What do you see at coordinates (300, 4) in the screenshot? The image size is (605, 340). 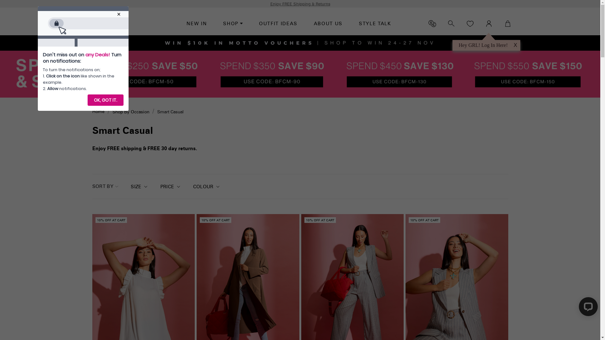 I see `Enjoy FREE Shipping & Returns` at bounding box center [300, 4].